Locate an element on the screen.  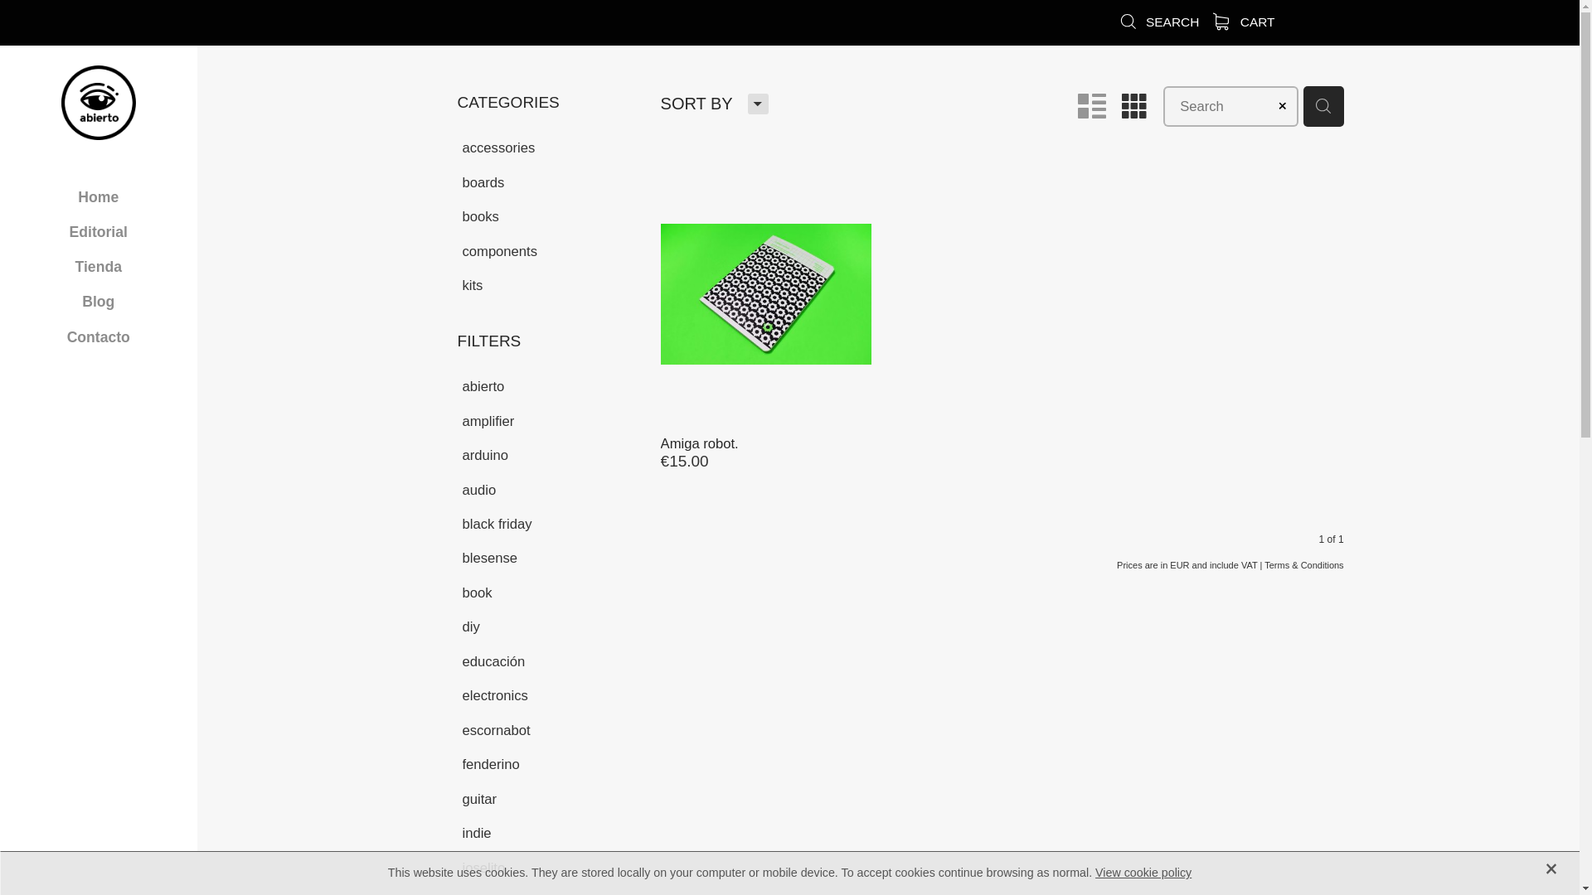
joselito is located at coordinates (549, 867).